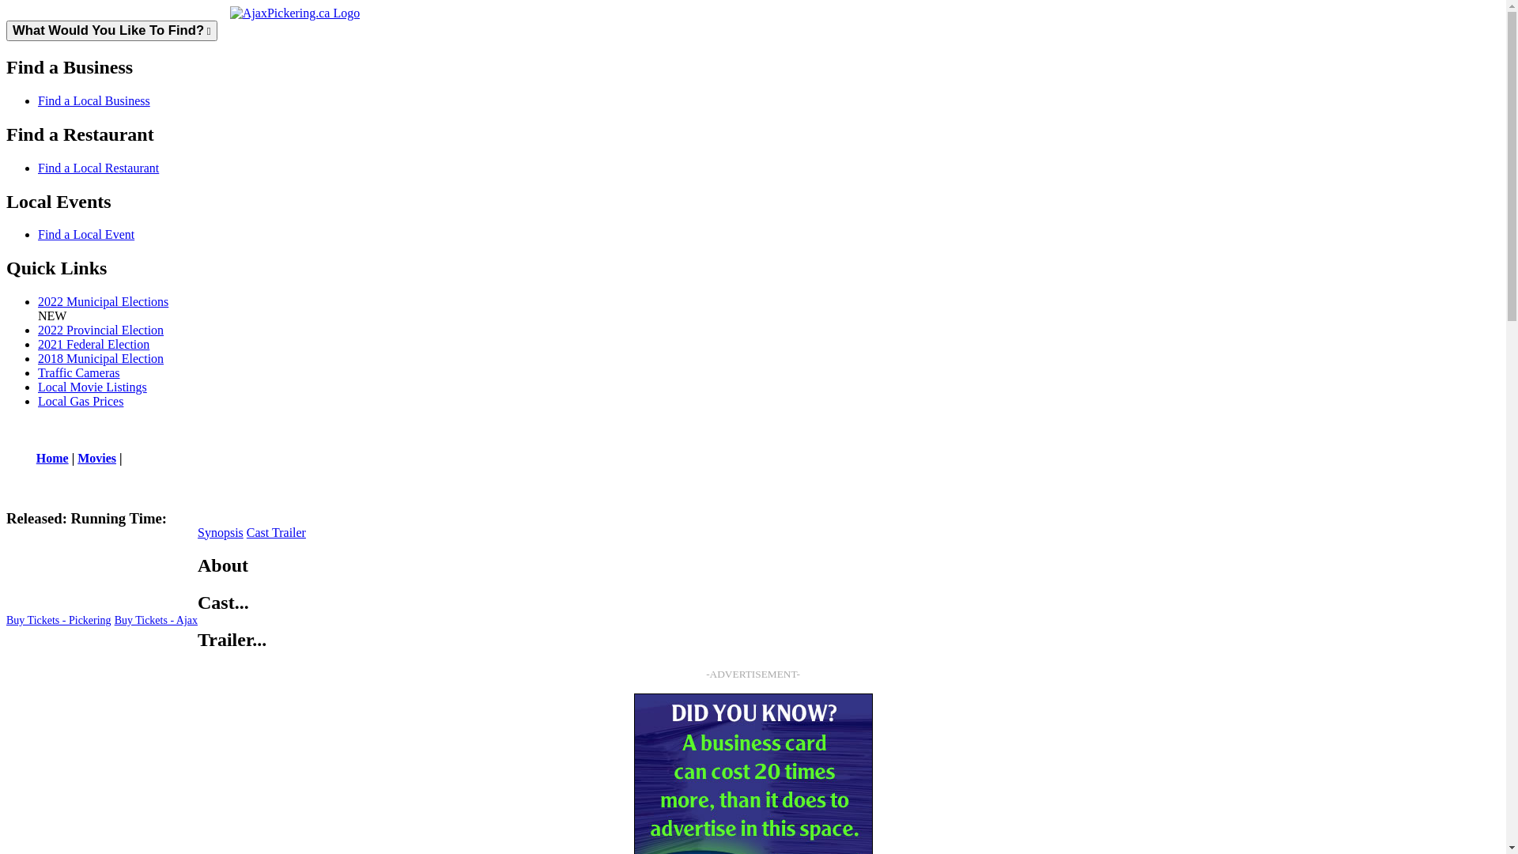 Image resolution: width=1518 pixels, height=854 pixels. Describe the element at coordinates (295, 13) in the screenshot. I see `AjaxPickering.ca` at that location.